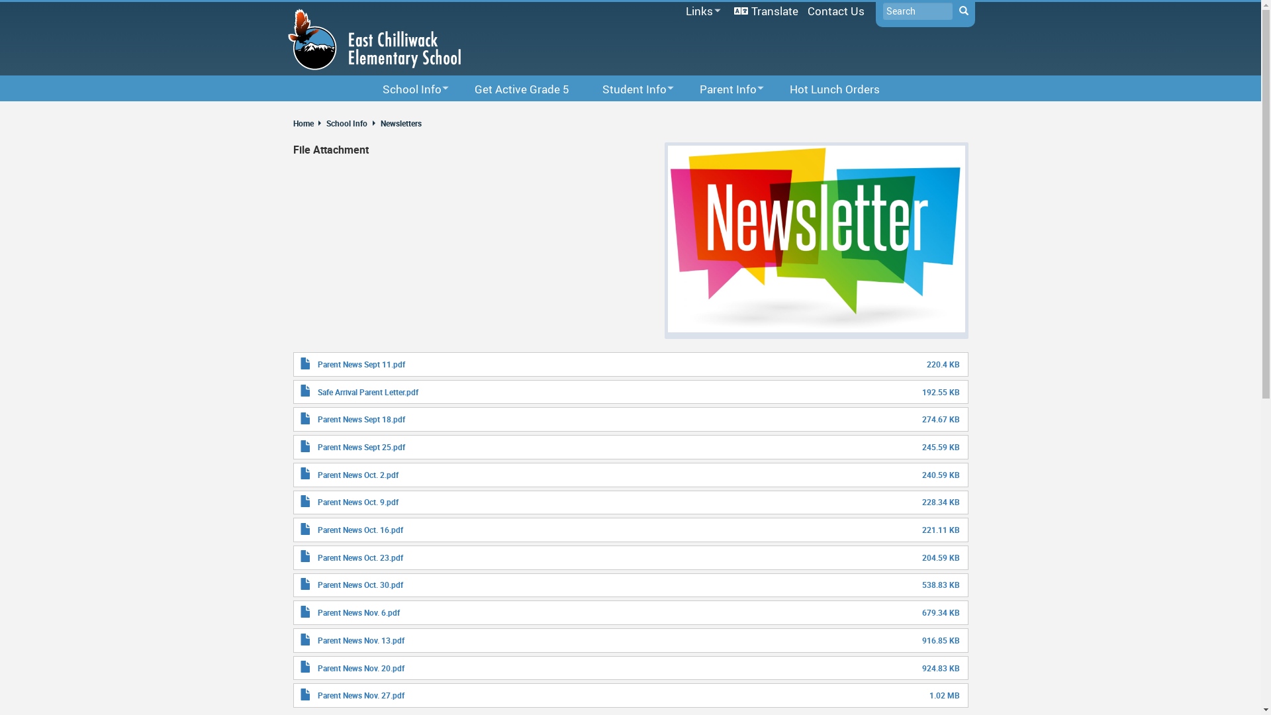 The height and width of the screenshot is (715, 1271). Describe the element at coordinates (0, 0) in the screenshot. I see `Skip to main content` at that location.